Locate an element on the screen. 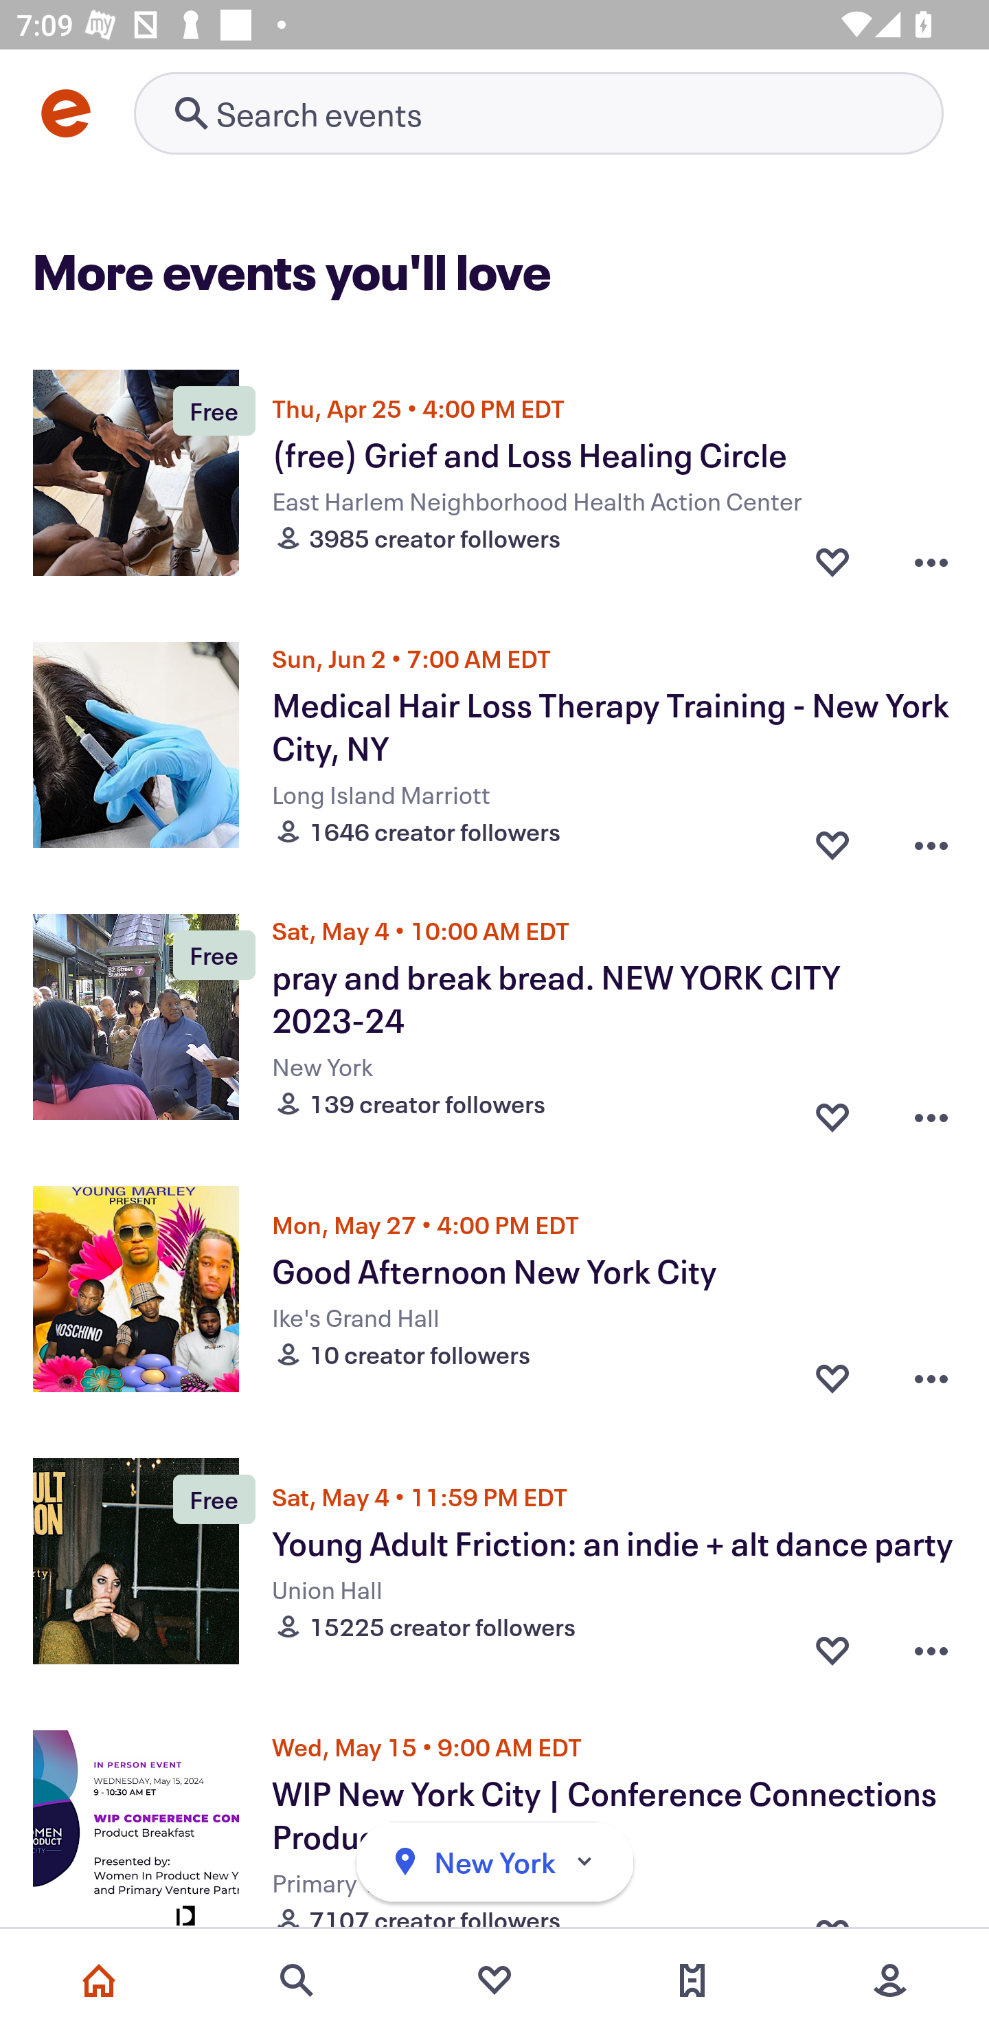  Favorite button is located at coordinates (832, 1377).